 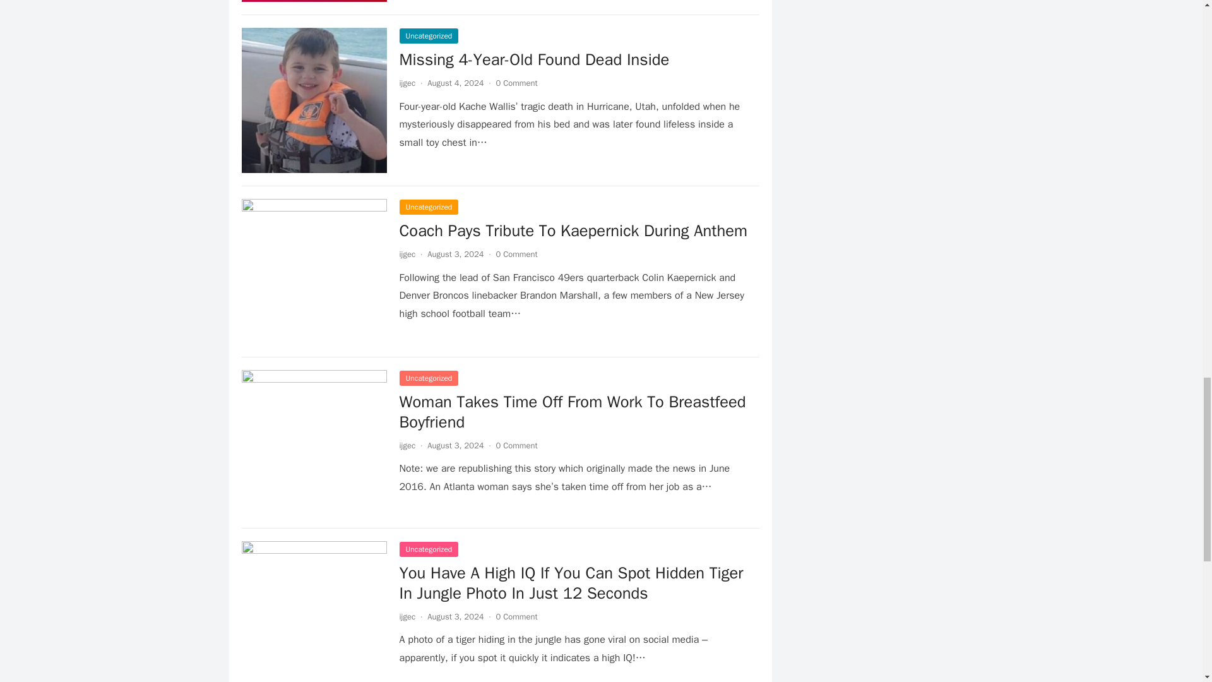 I want to click on 0 Comment, so click(x=516, y=83).